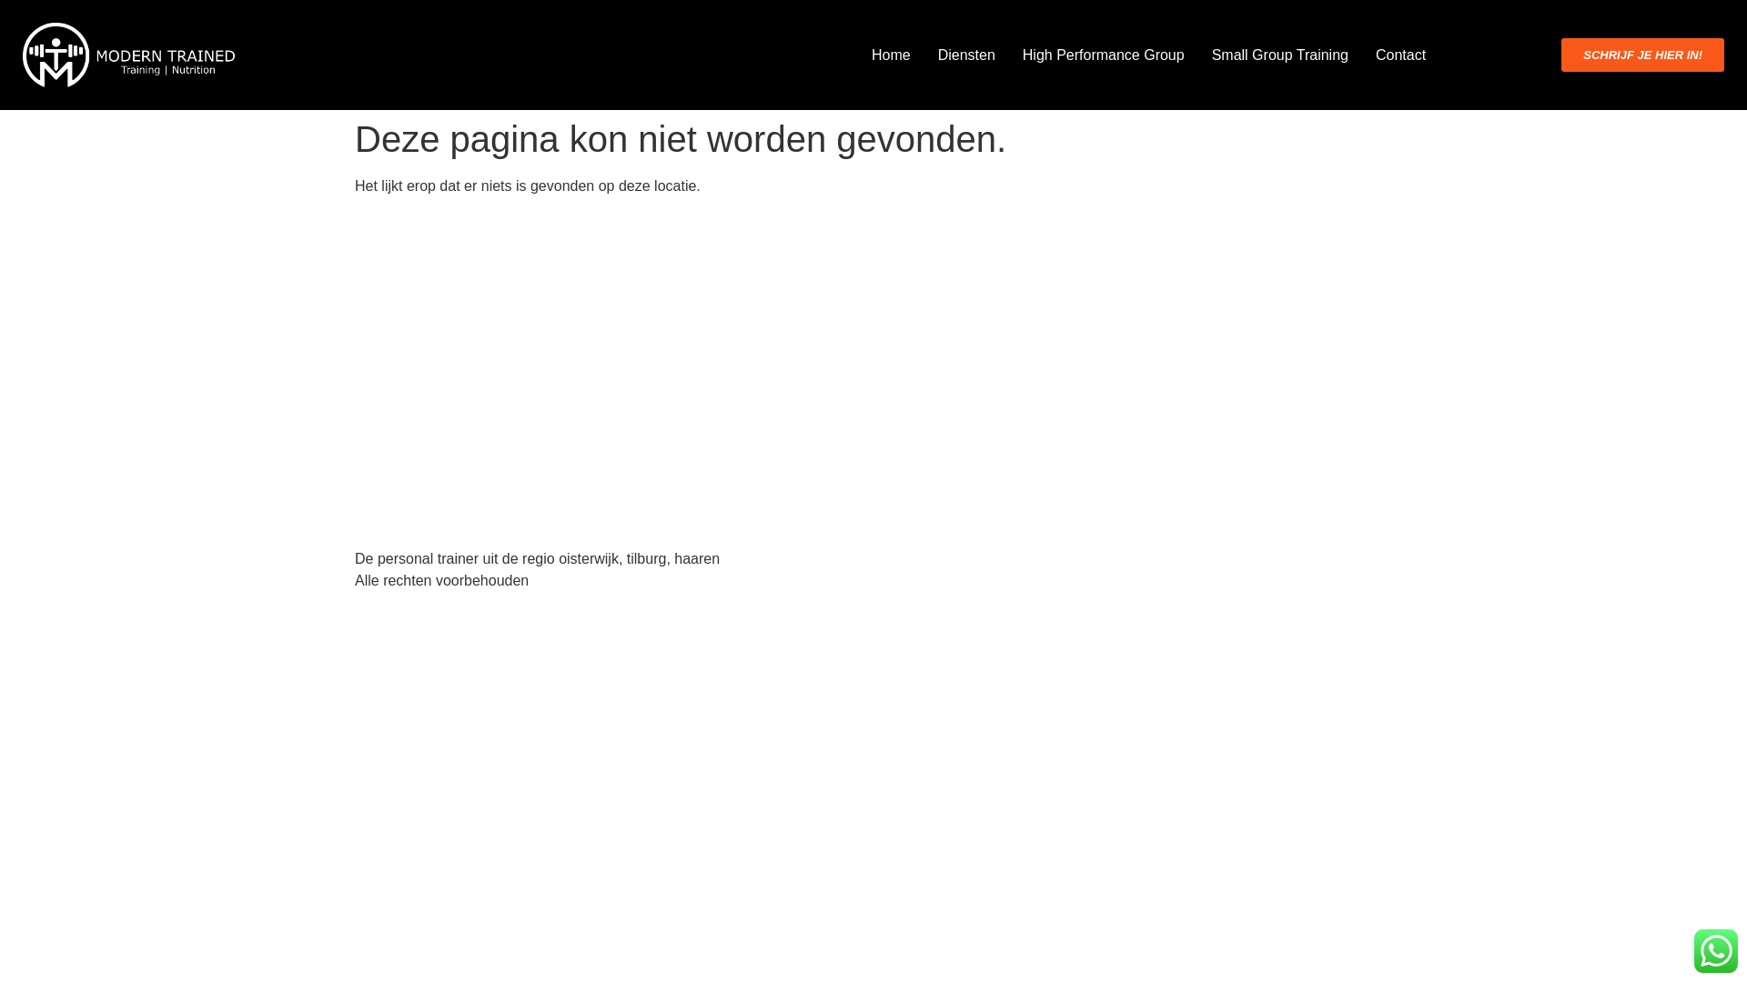 This screenshot has width=1747, height=982. What do you see at coordinates (966, 55) in the screenshot?
I see `Diensten` at bounding box center [966, 55].